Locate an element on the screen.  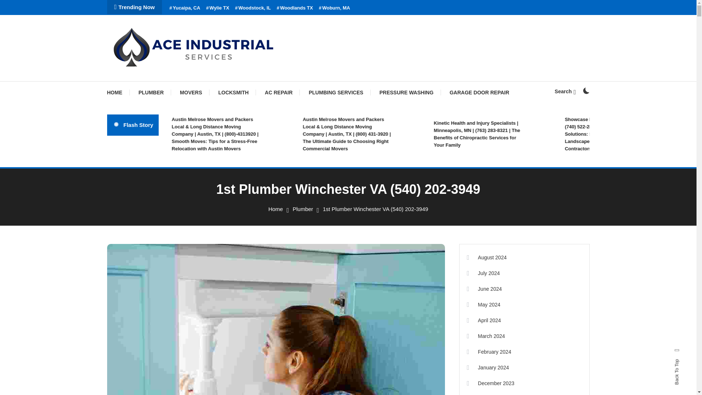
Woburn, MA is located at coordinates (334, 8).